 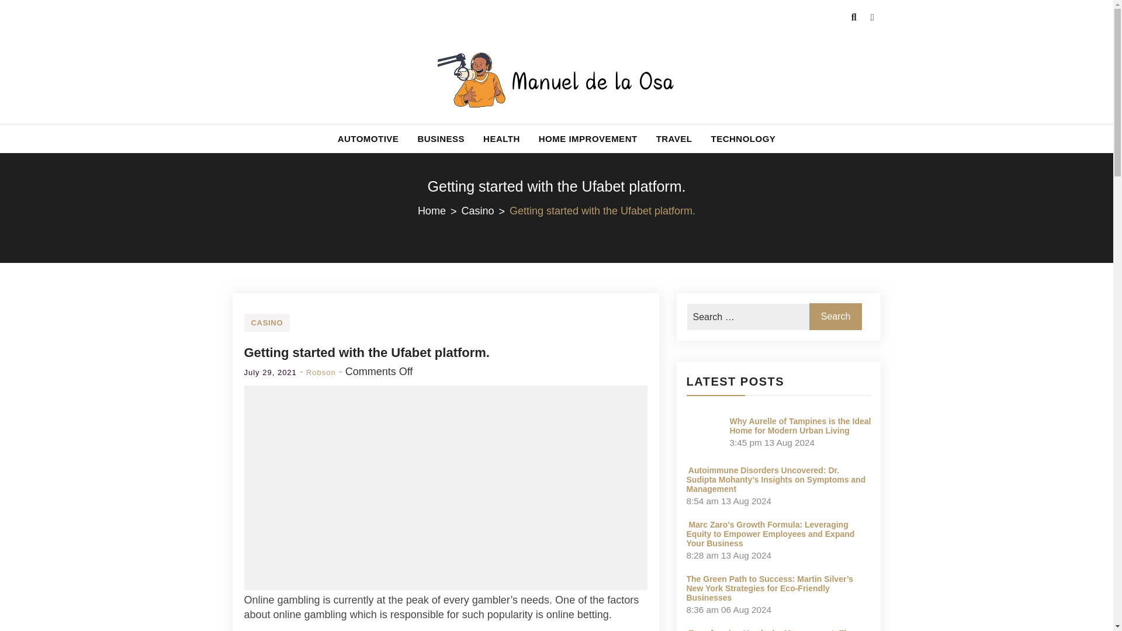 What do you see at coordinates (501, 138) in the screenshot?
I see `HEALTH` at bounding box center [501, 138].